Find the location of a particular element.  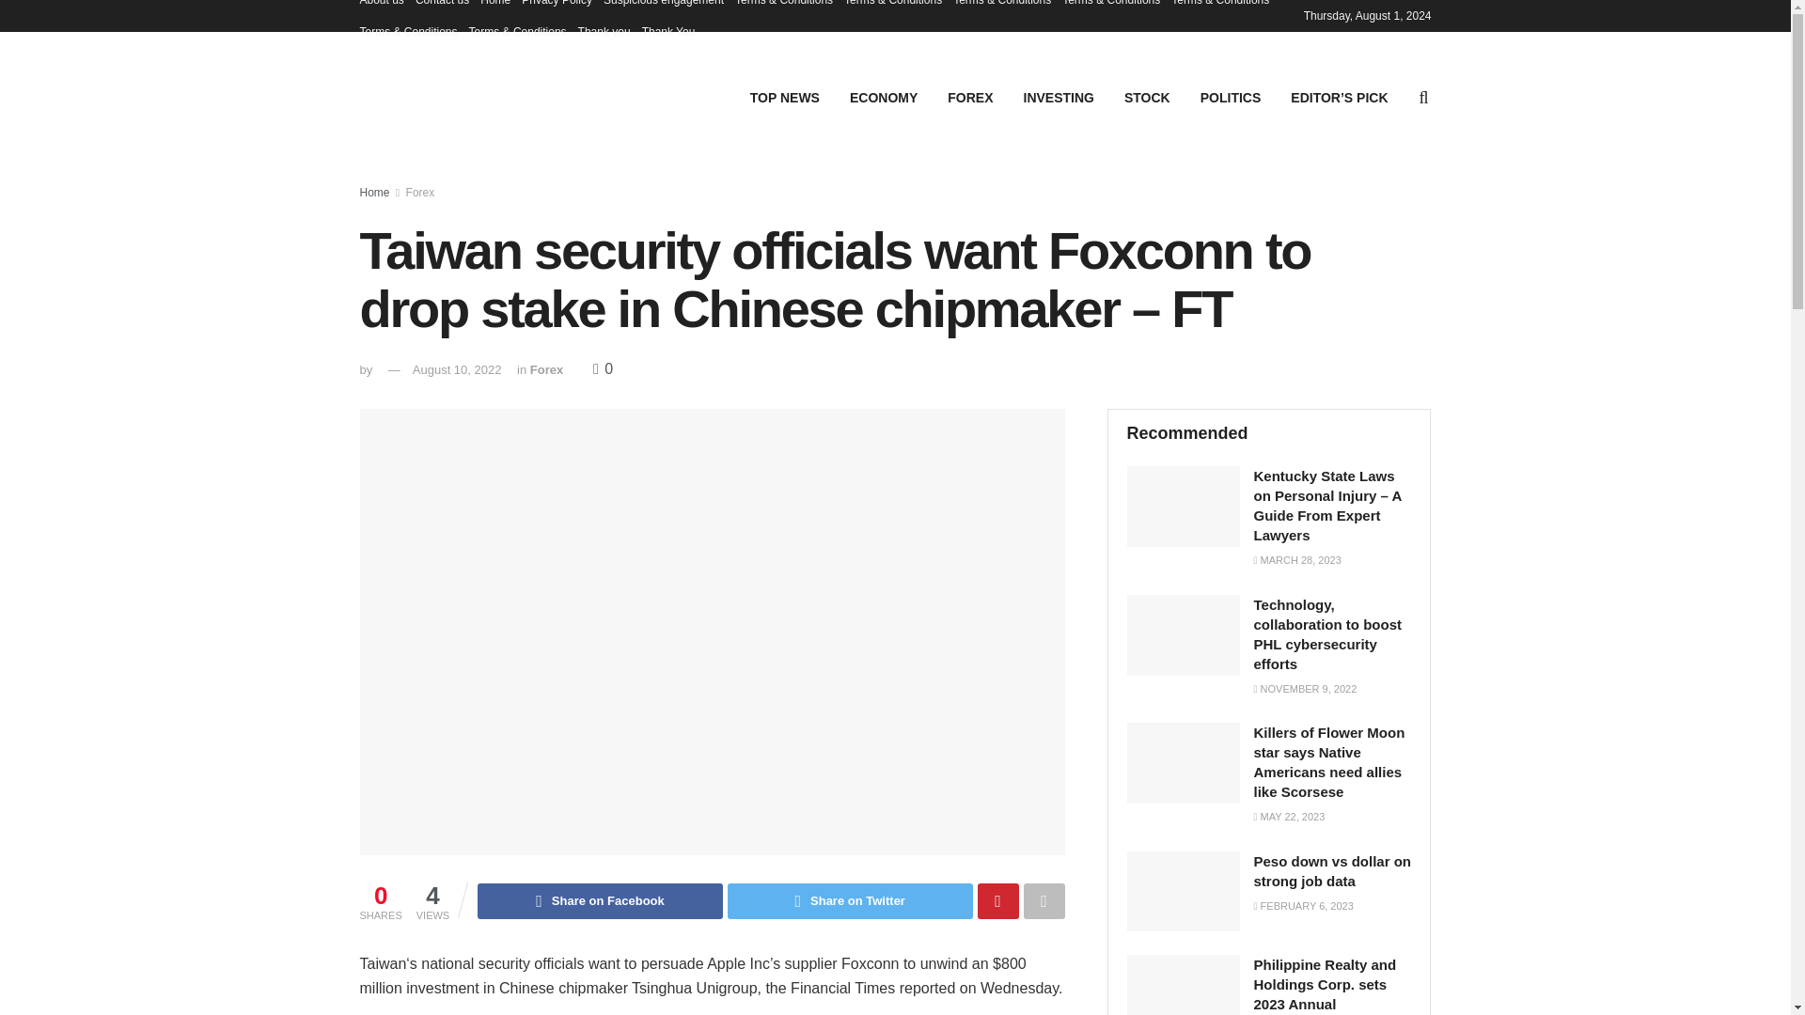

POLITICS is located at coordinates (1231, 97).